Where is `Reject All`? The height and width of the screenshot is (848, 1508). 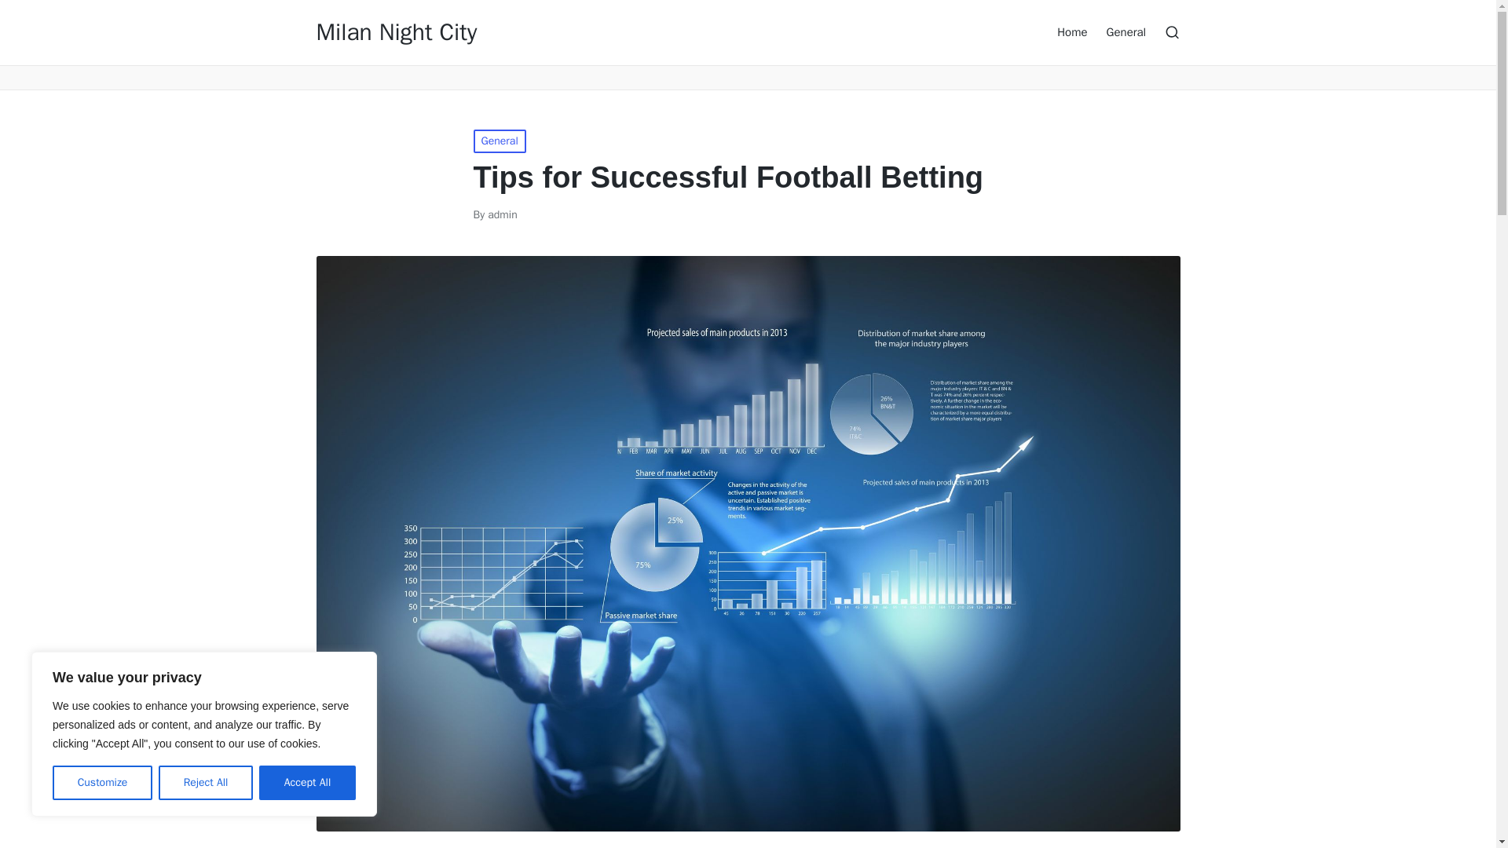 Reject All is located at coordinates (206, 783).